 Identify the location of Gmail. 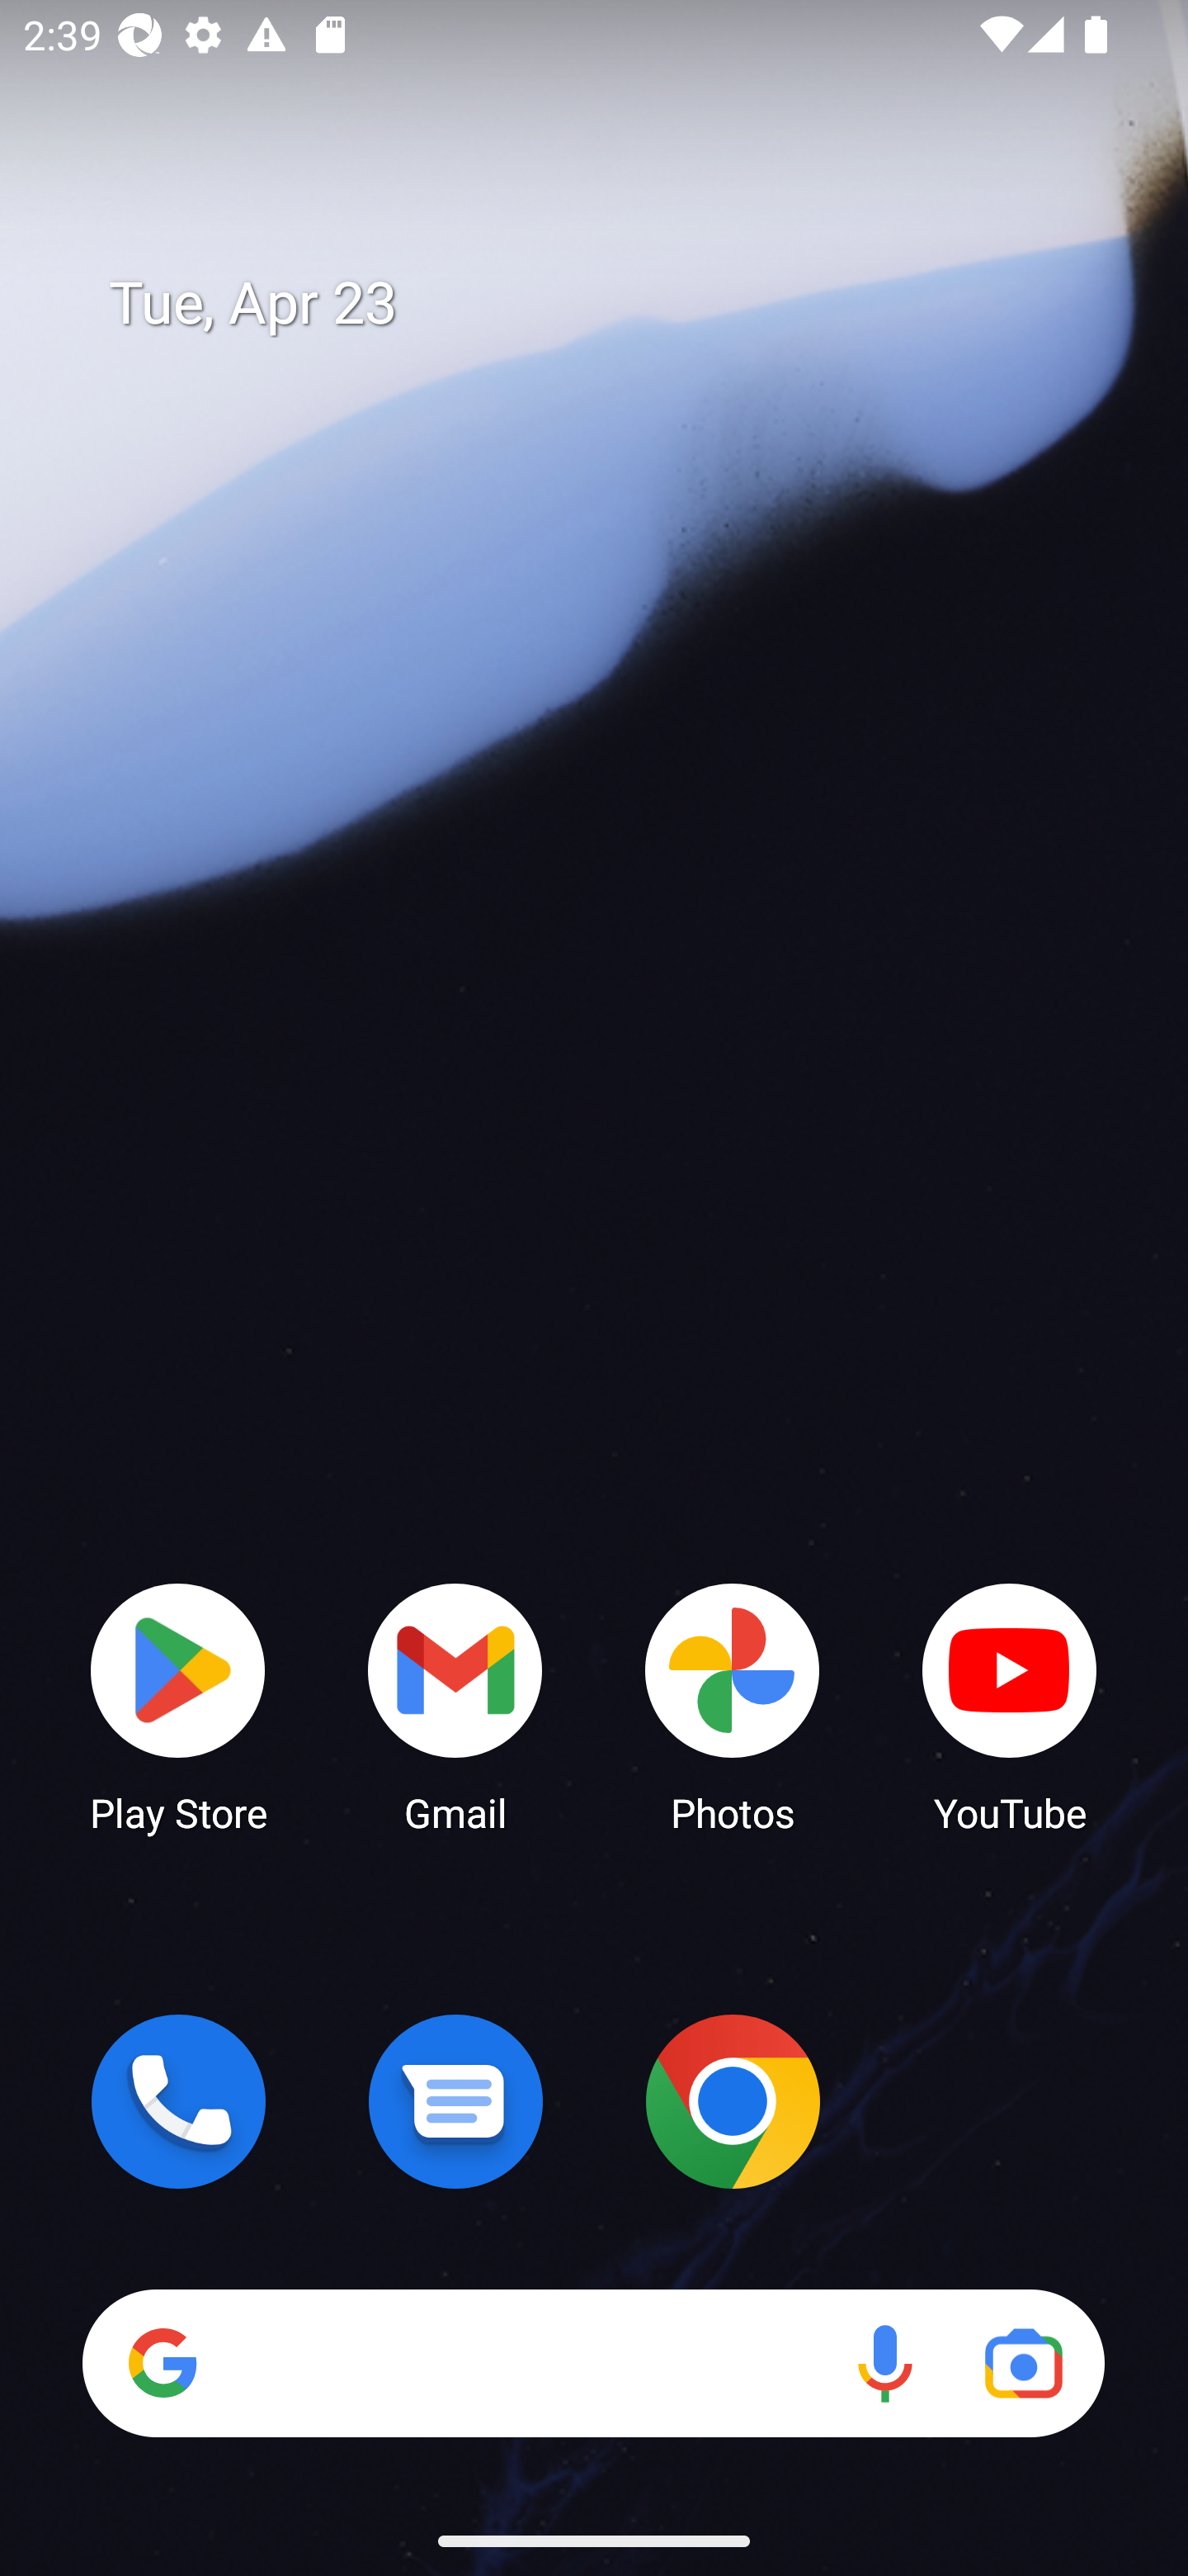
(455, 1706).